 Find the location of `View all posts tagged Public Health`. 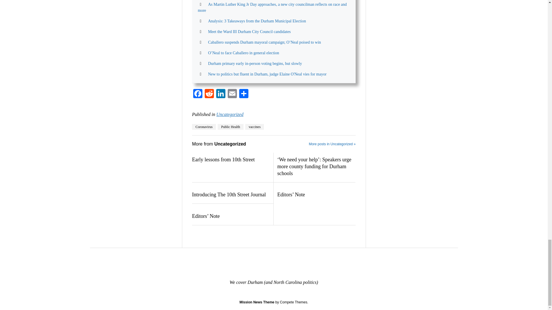

View all posts tagged Public Health is located at coordinates (230, 127).